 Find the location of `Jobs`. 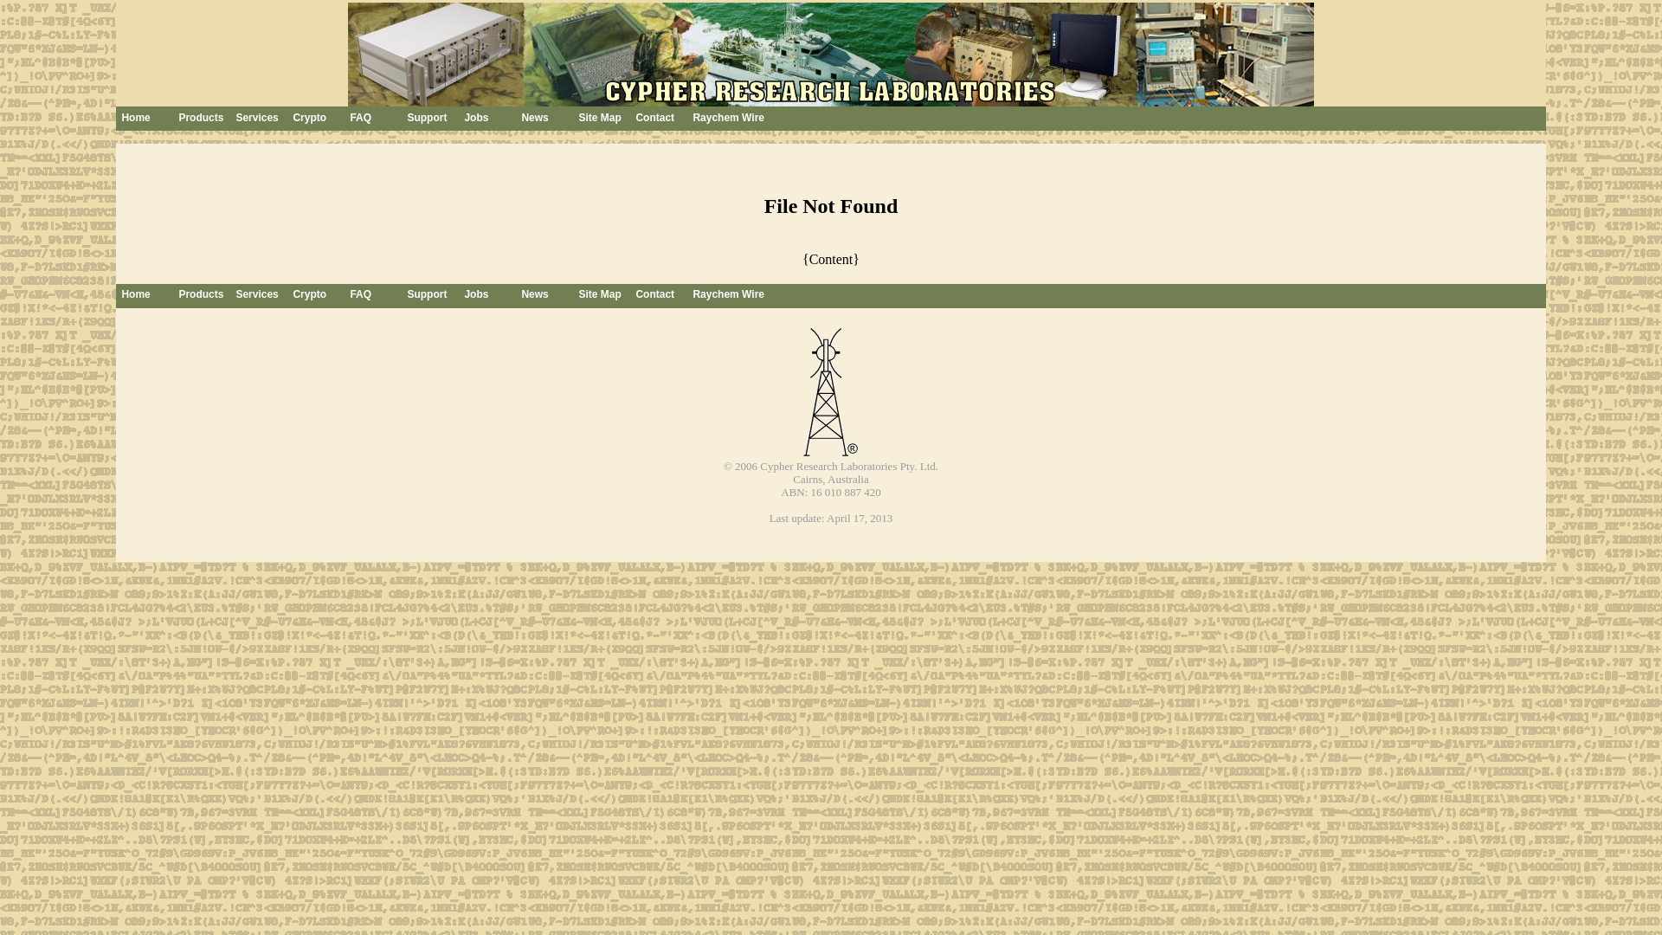

Jobs is located at coordinates (489, 296).